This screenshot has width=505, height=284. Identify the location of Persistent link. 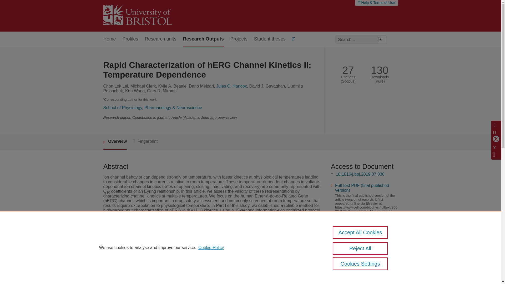
(349, 249).